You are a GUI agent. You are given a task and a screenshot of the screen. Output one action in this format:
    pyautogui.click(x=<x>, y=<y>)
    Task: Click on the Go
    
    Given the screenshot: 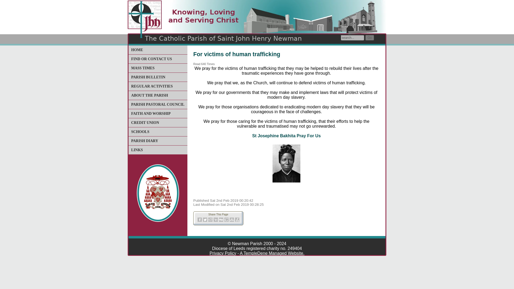 What is the action you would take?
    pyautogui.click(x=370, y=37)
    